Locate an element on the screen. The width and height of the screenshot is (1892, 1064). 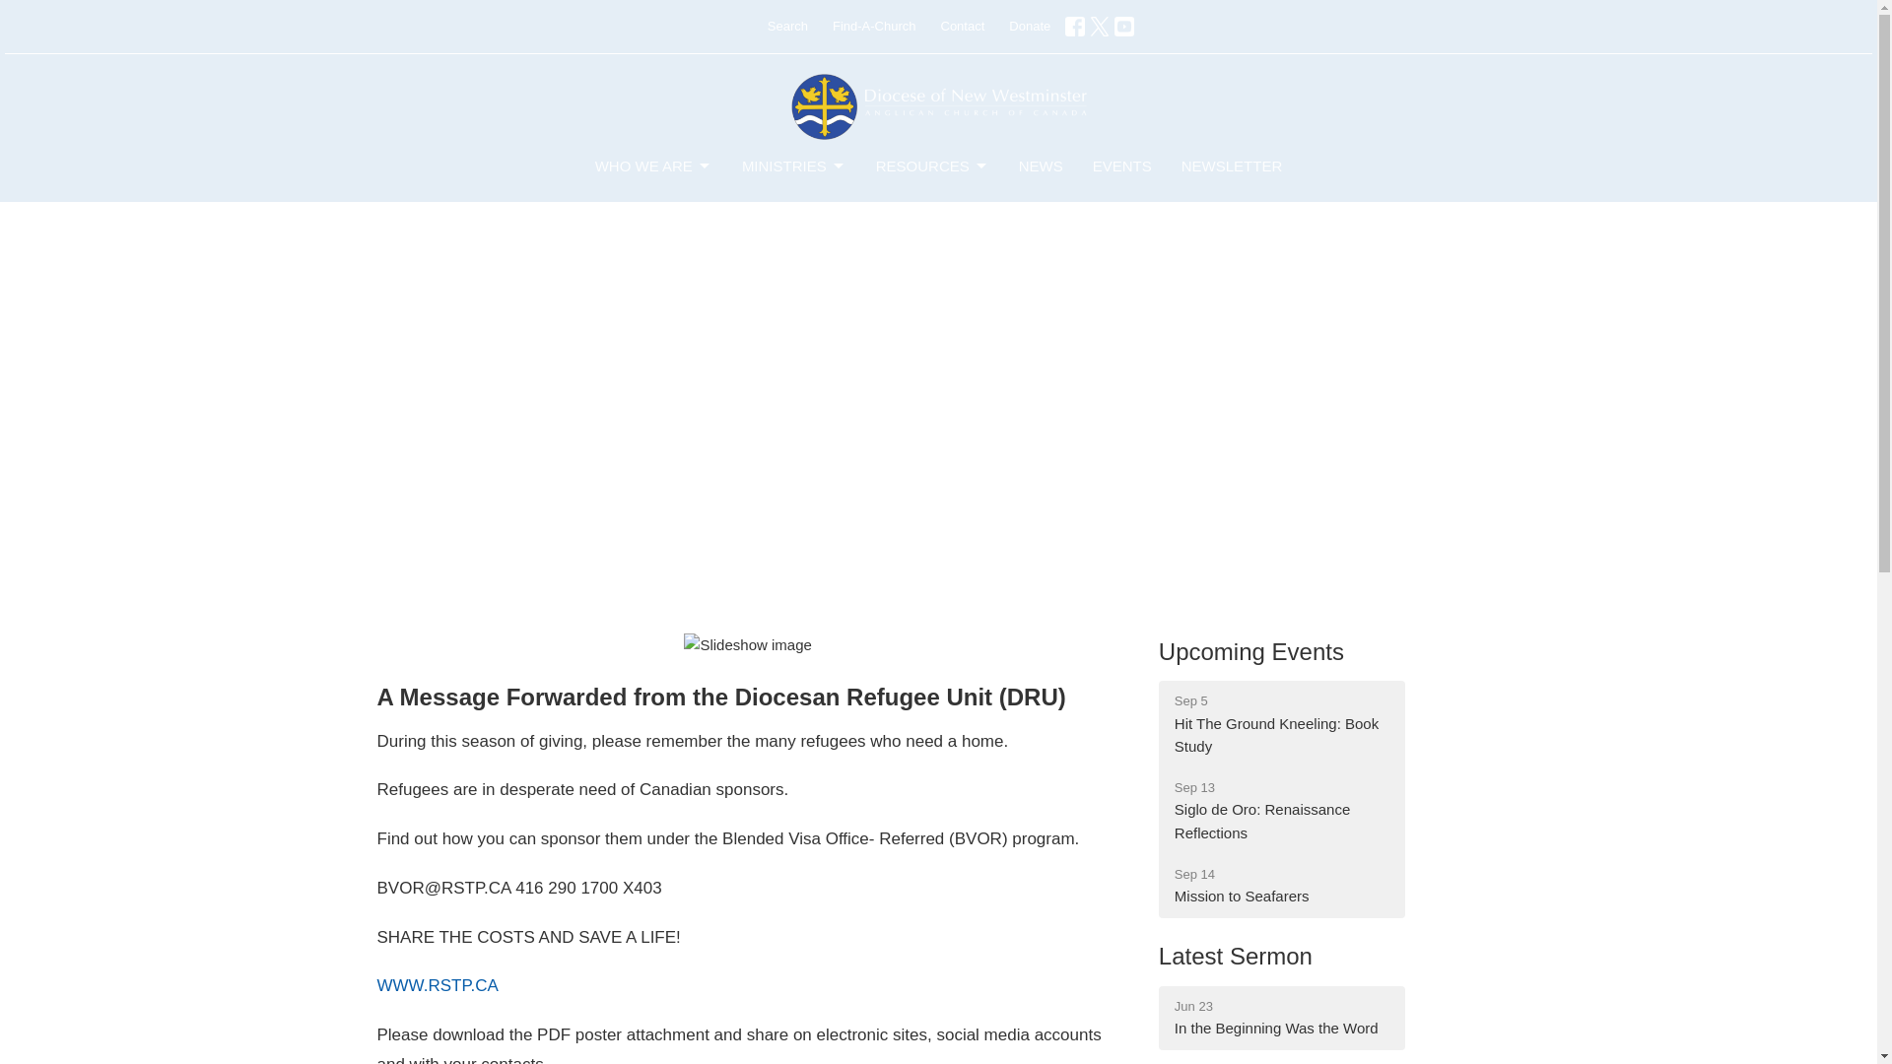
NEWSLETTER is located at coordinates (1232, 166).